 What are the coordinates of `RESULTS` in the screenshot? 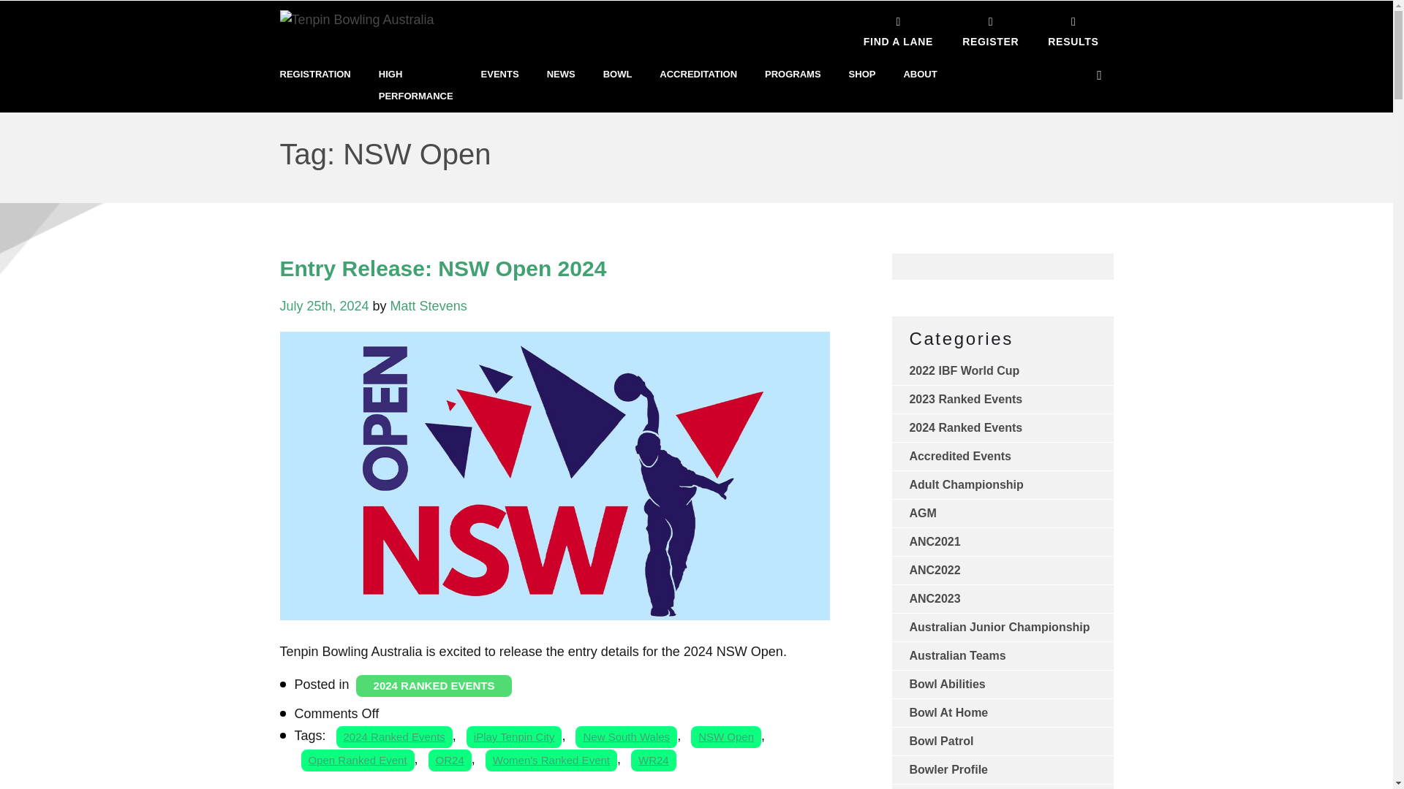 It's located at (1073, 29).